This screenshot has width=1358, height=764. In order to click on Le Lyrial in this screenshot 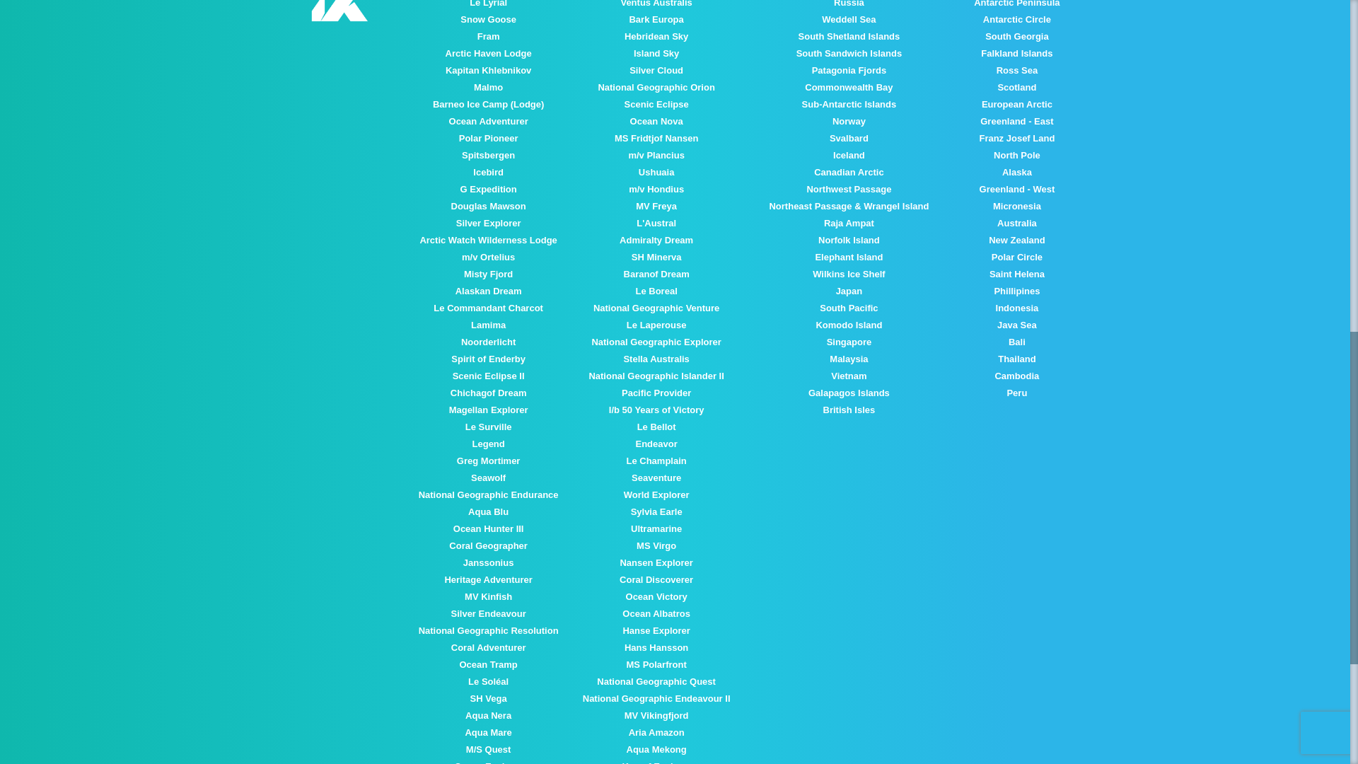, I will do `click(488, 4)`.